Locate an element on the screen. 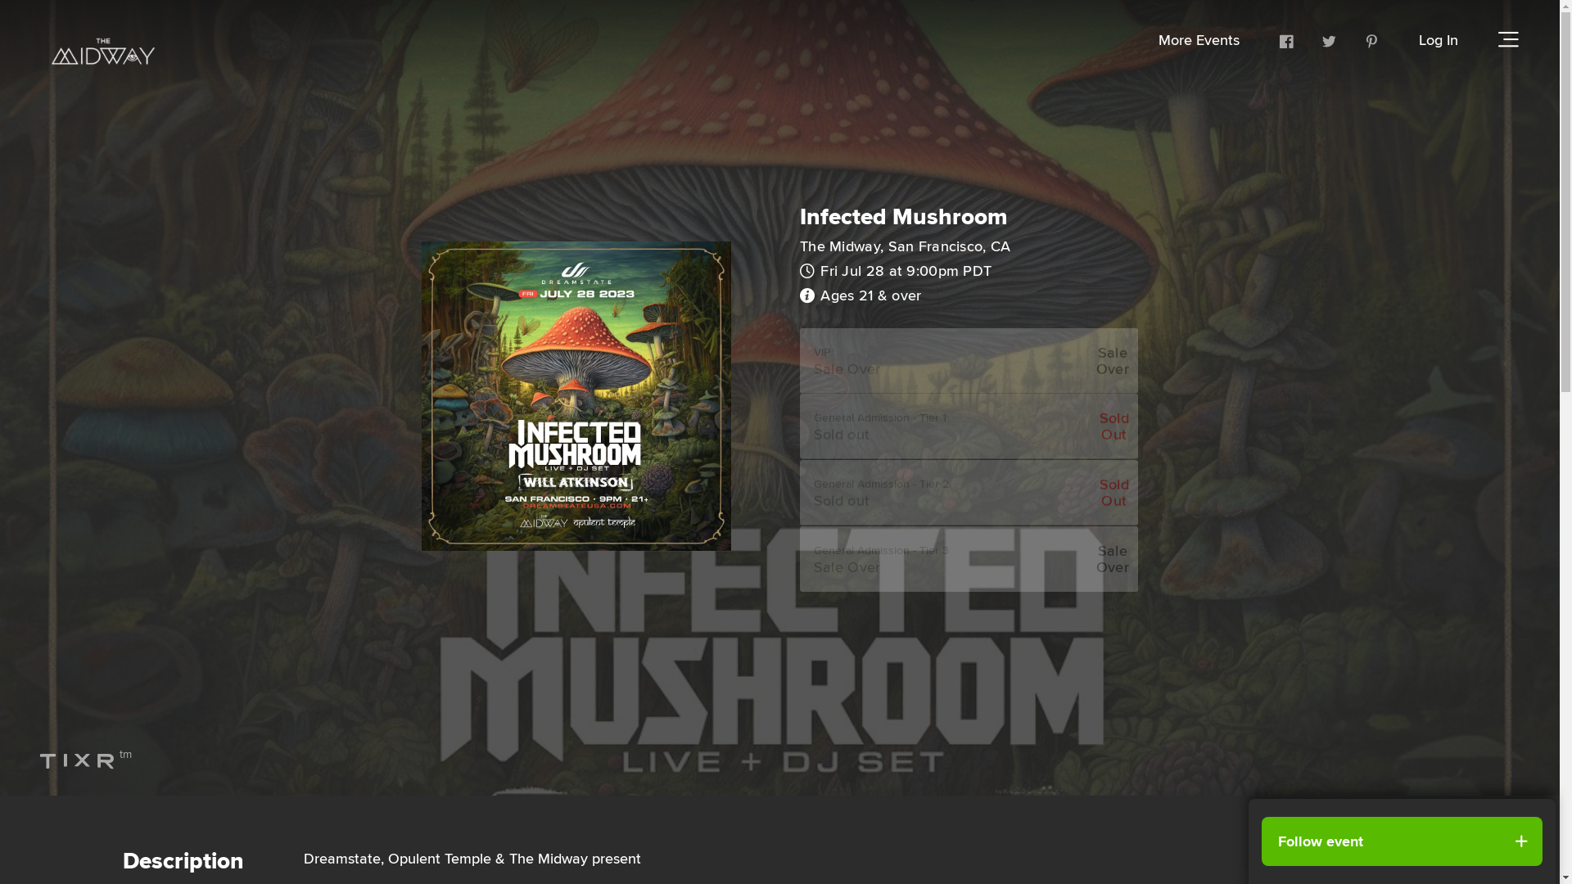 The image size is (1572, 884). tm is located at coordinates (52, 756).